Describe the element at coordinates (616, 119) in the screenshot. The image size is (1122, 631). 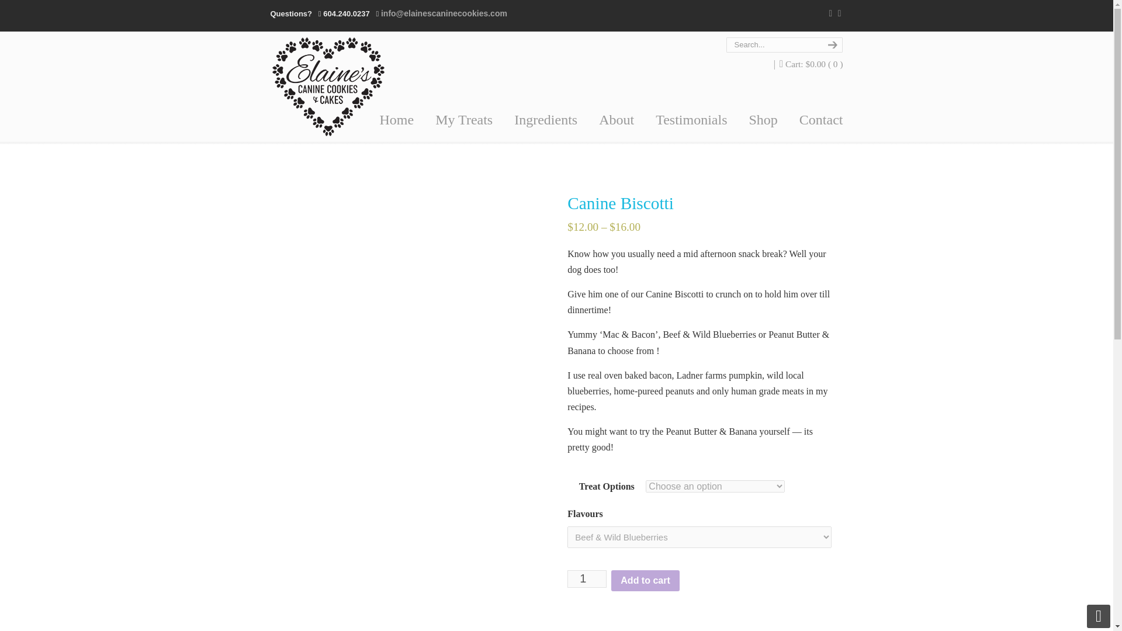
I see `About` at that location.